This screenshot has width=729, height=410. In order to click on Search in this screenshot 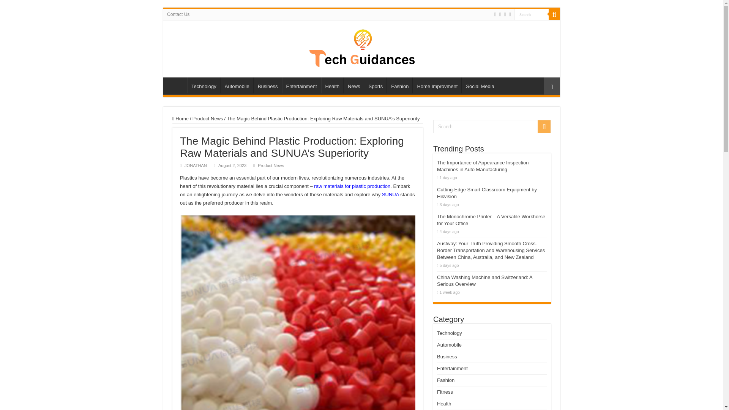, I will do `click(492, 127)`.